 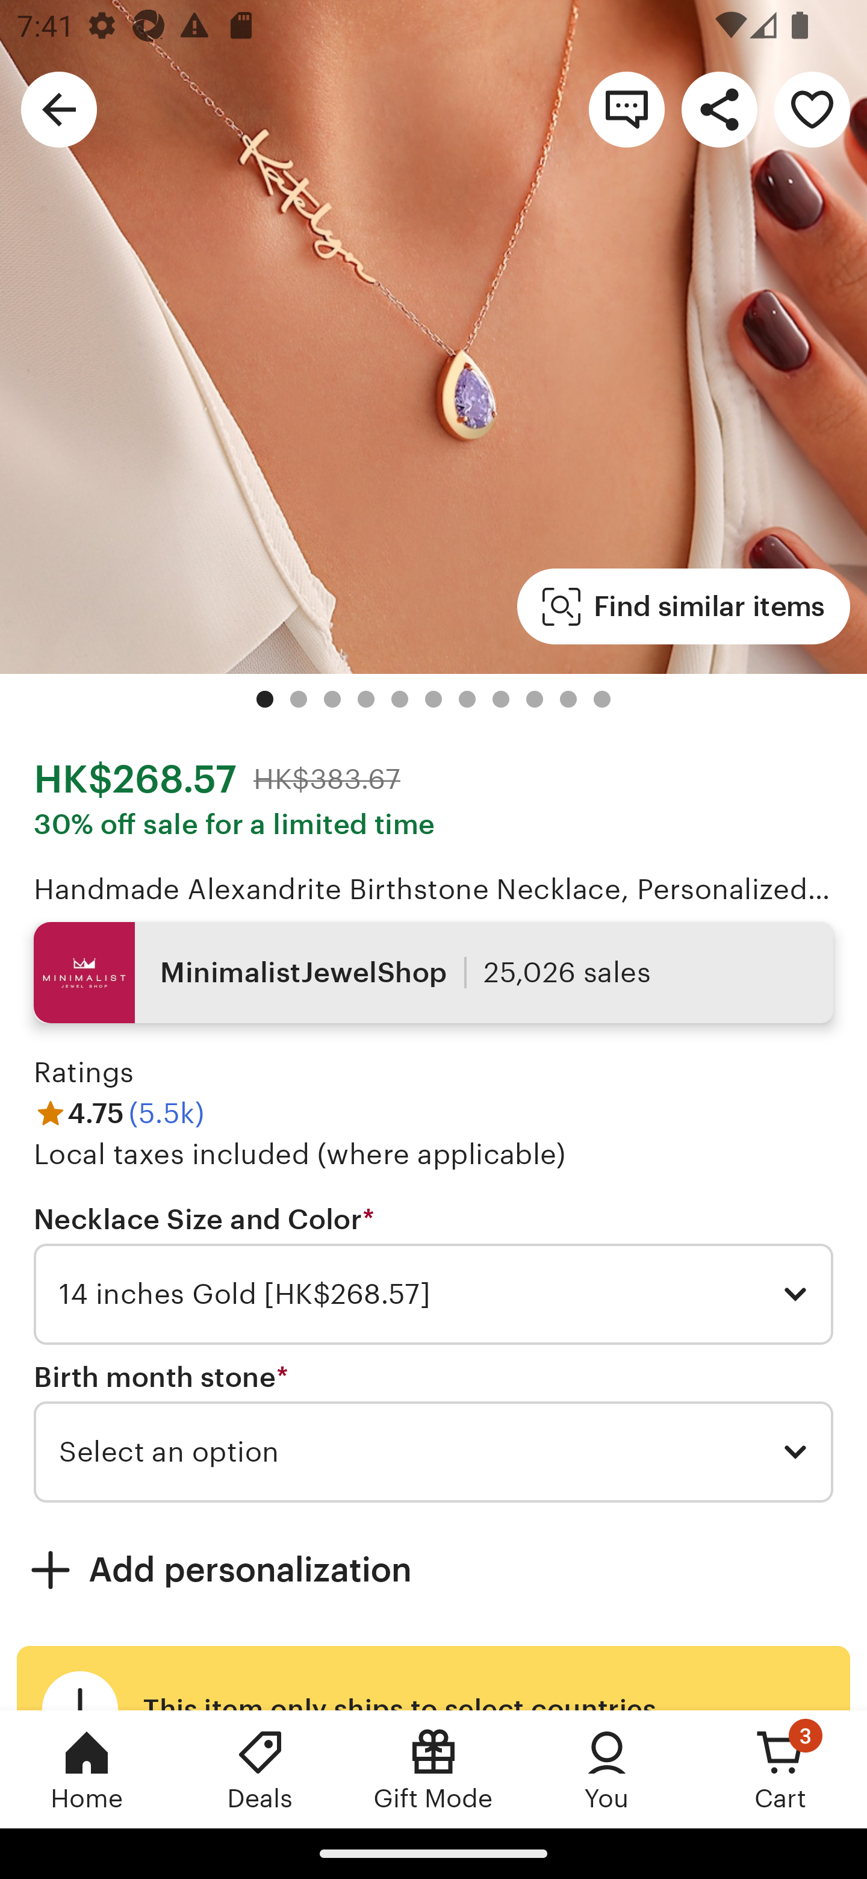 What do you see at coordinates (626, 108) in the screenshot?
I see `Contact shop` at bounding box center [626, 108].